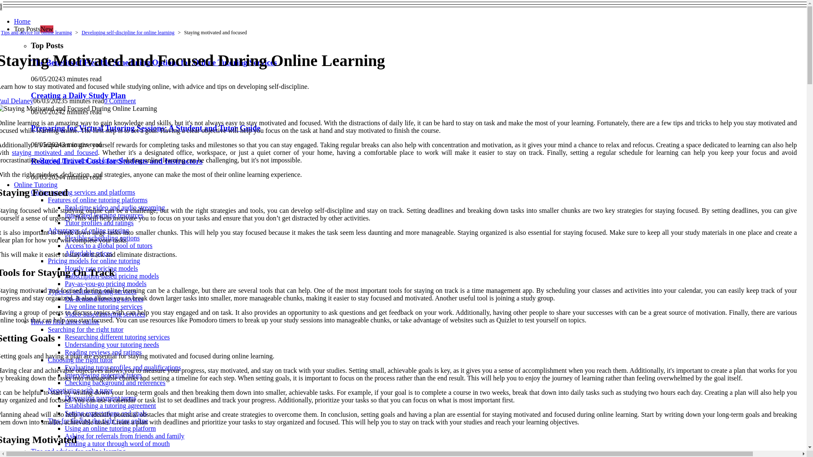  What do you see at coordinates (116, 161) in the screenshot?
I see `Reduced Travel Costs for Students and Instructors` at bounding box center [116, 161].